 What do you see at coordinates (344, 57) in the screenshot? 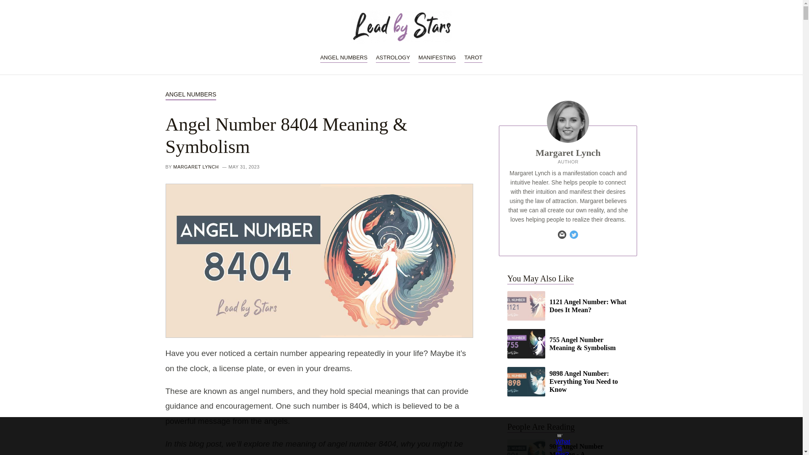
I see `ANGEL NUMBERS` at bounding box center [344, 57].